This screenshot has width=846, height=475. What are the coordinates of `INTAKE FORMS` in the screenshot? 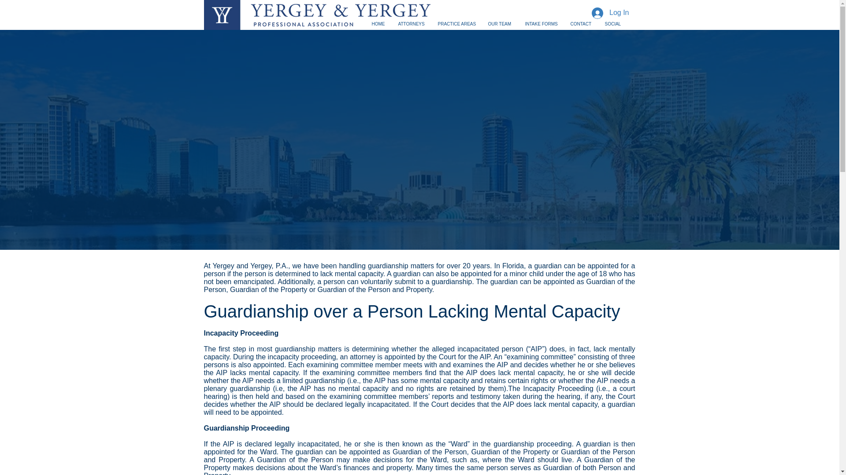 It's located at (540, 24).